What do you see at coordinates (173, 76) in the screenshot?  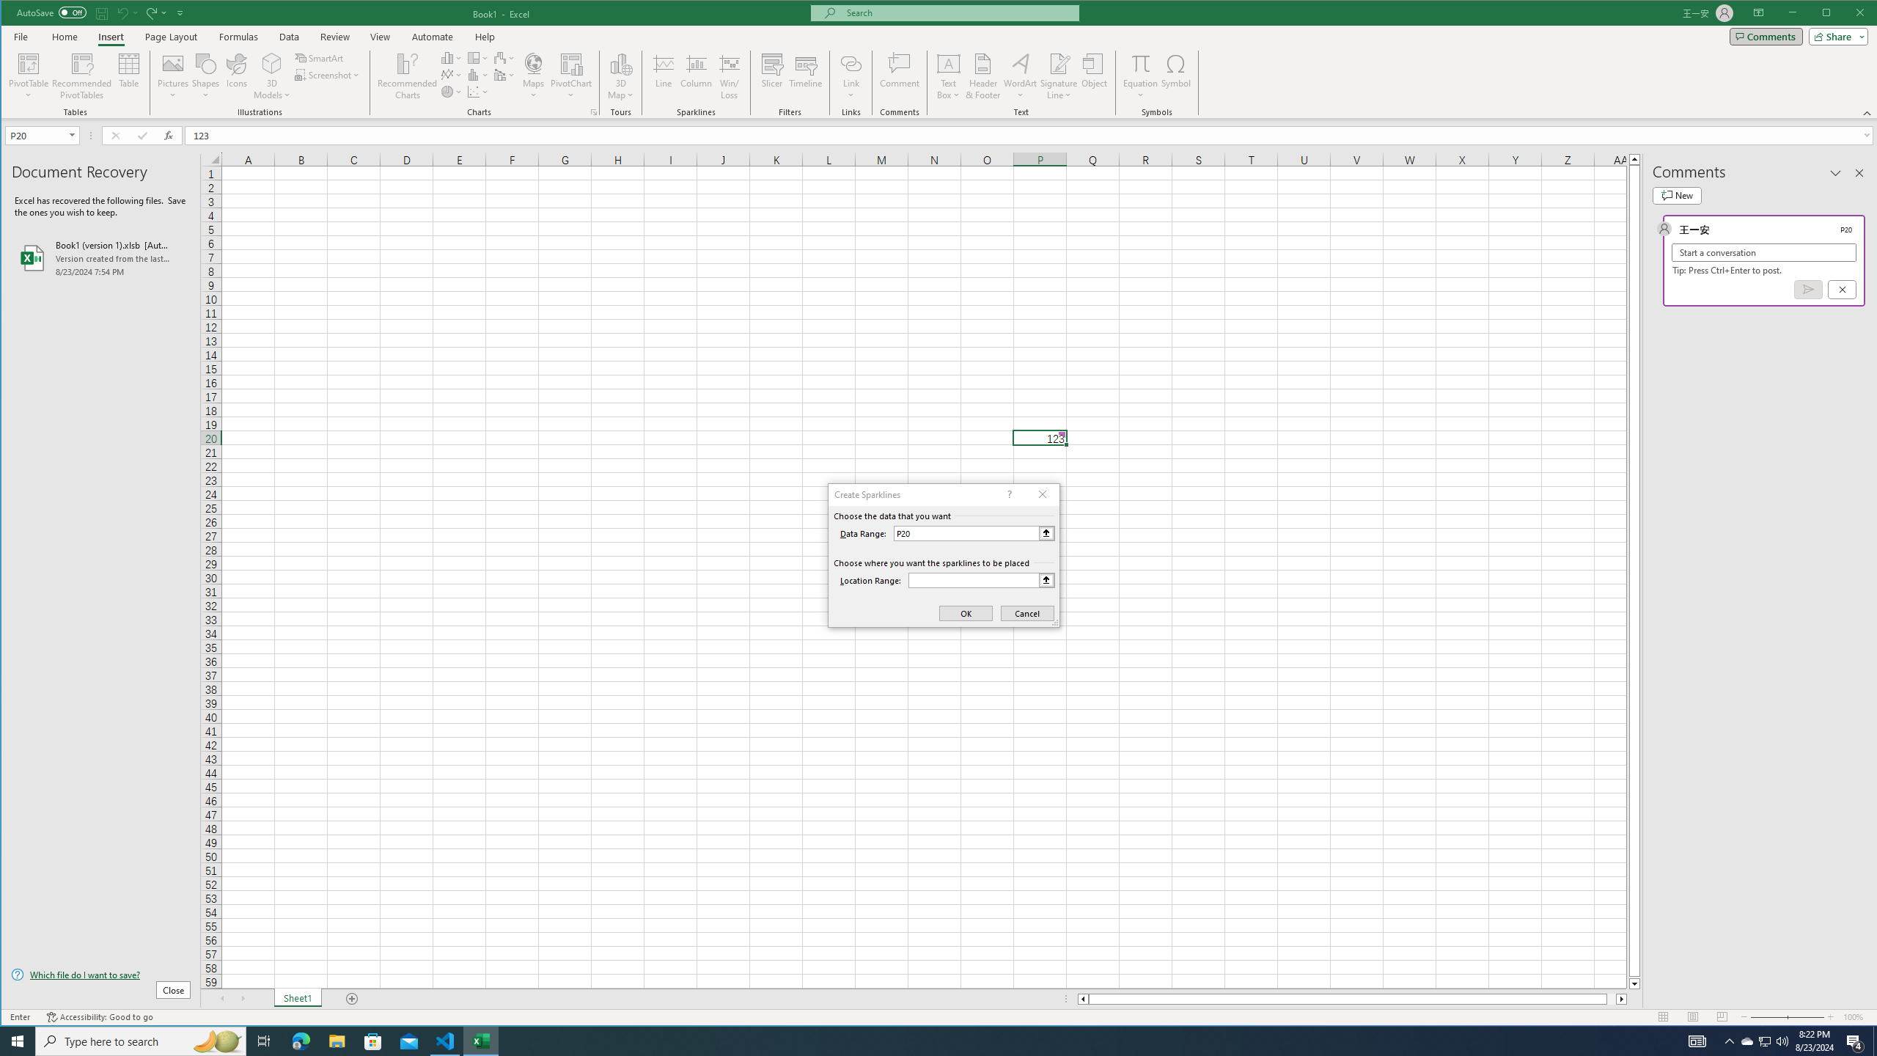 I see `Pictures` at bounding box center [173, 76].